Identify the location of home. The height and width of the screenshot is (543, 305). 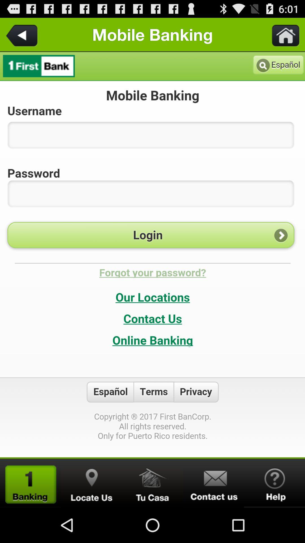
(282, 35).